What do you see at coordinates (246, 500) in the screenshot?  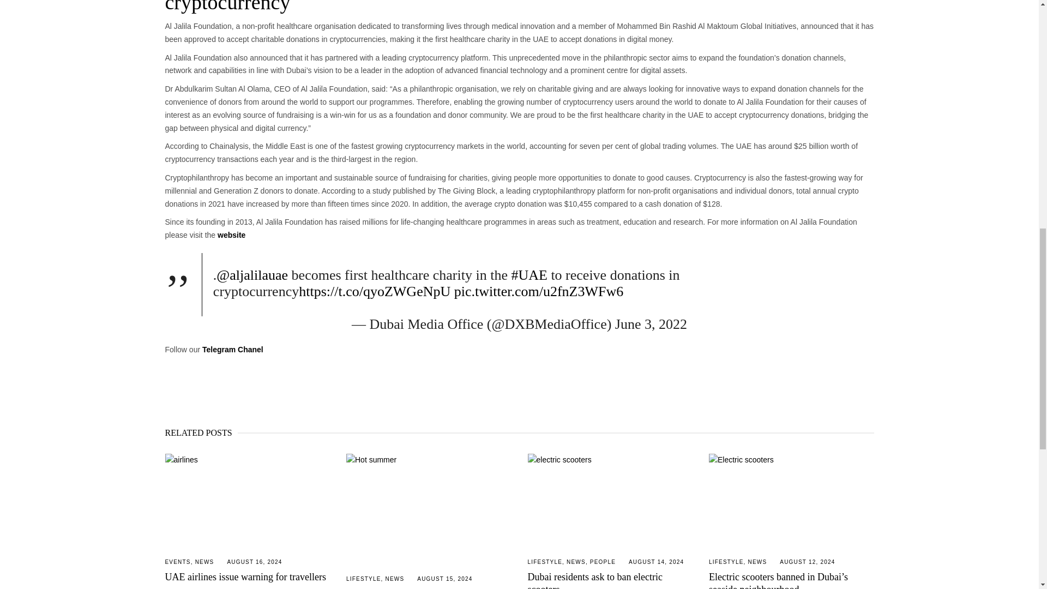 I see `UAE airlines issue warning for travellers` at bounding box center [246, 500].